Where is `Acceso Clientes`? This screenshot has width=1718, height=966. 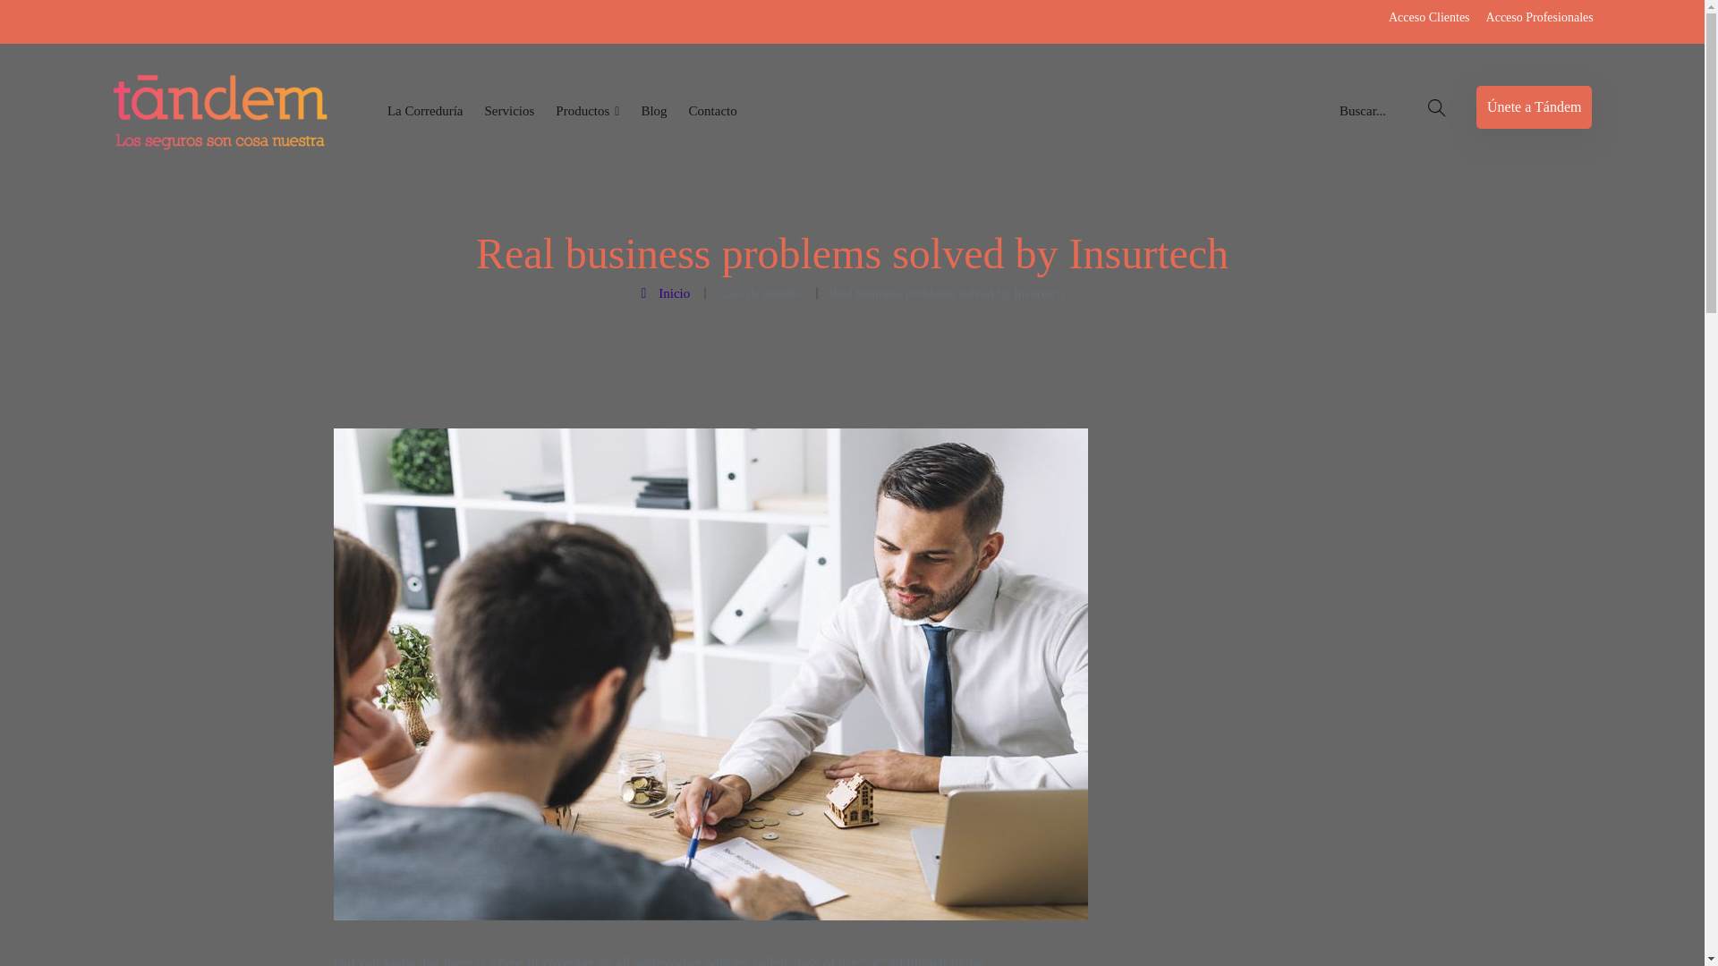 Acceso Clientes is located at coordinates (1429, 18).